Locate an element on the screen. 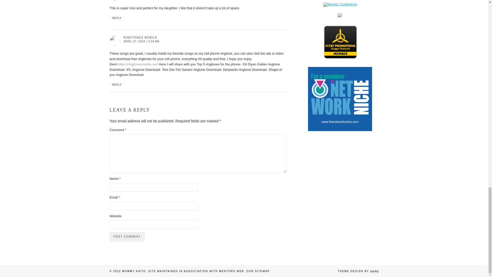 Image resolution: width=492 pixels, height=277 pixels. I Have Massive Sway is located at coordinates (340, 250).